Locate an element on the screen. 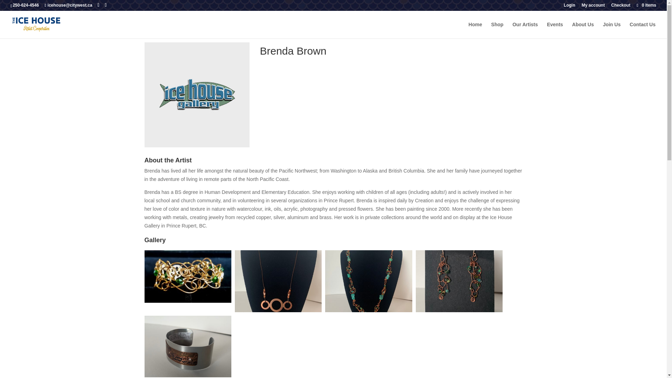 This screenshot has width=672, height=378. About Us is located at coordinates (583, 30).